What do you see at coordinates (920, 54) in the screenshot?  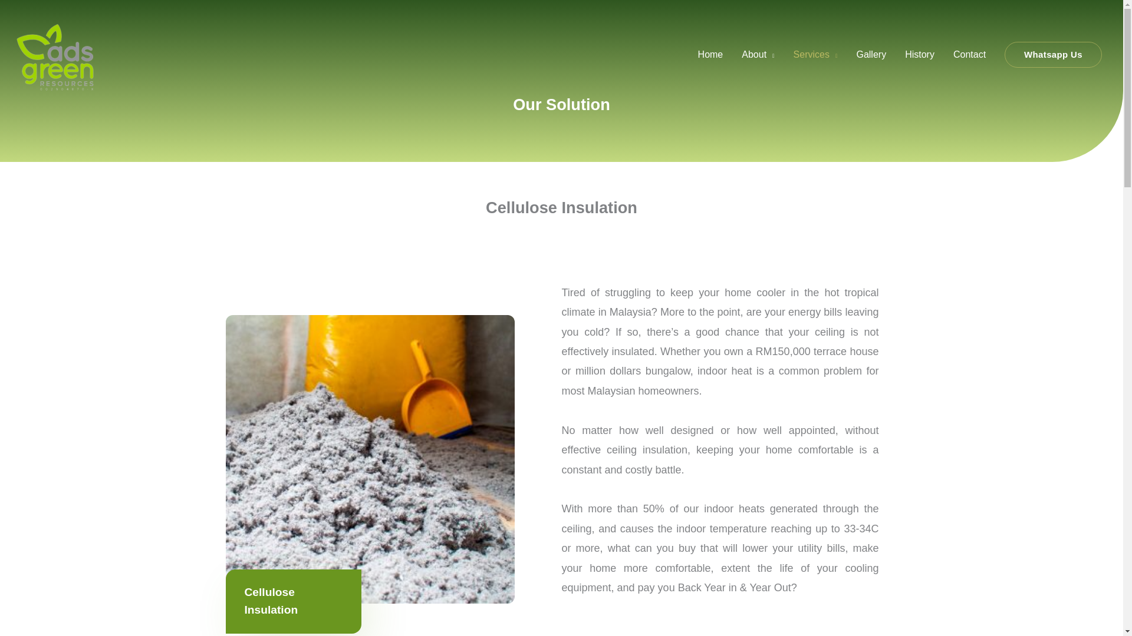 I see `History` at bounding box center [920, 54].